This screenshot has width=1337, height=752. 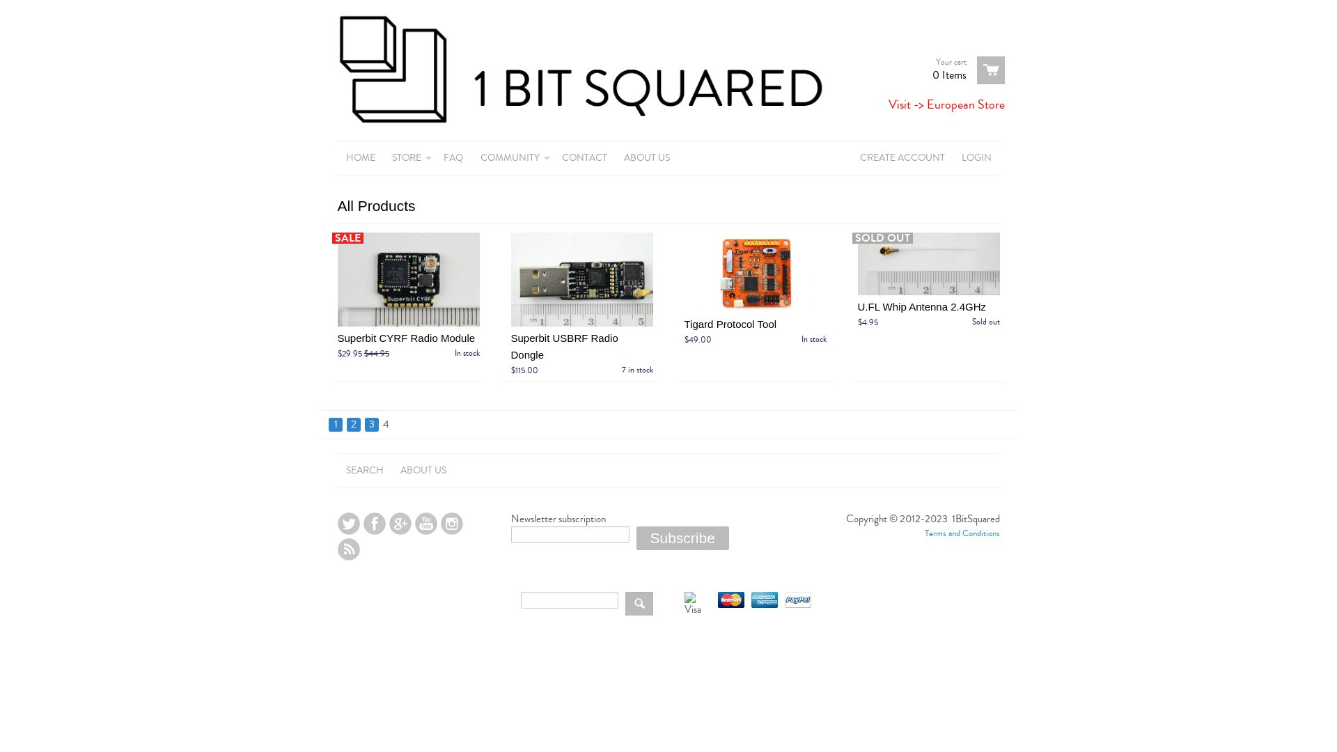 What do you see at coordinates (962, 533) in the screenshot?
I see `Terms and Conditions` at bounding box center [962, 533].